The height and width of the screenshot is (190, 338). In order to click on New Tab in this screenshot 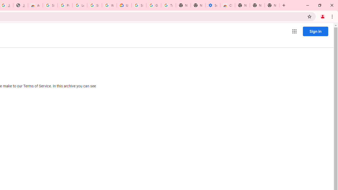, I will do `click(272, 5)`.